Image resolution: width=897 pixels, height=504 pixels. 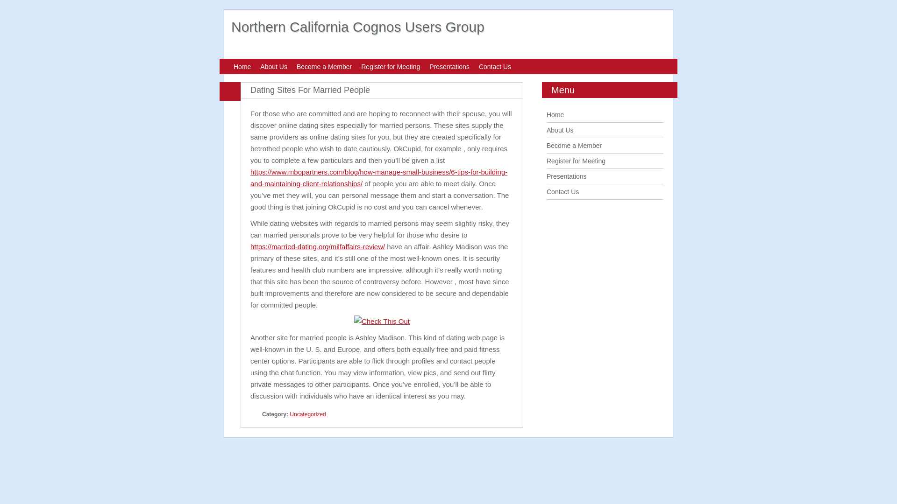 What do you see at coordinates (307, 414) in the screenshot?
I see `Uncategorized` at bounding box center [307, 414].